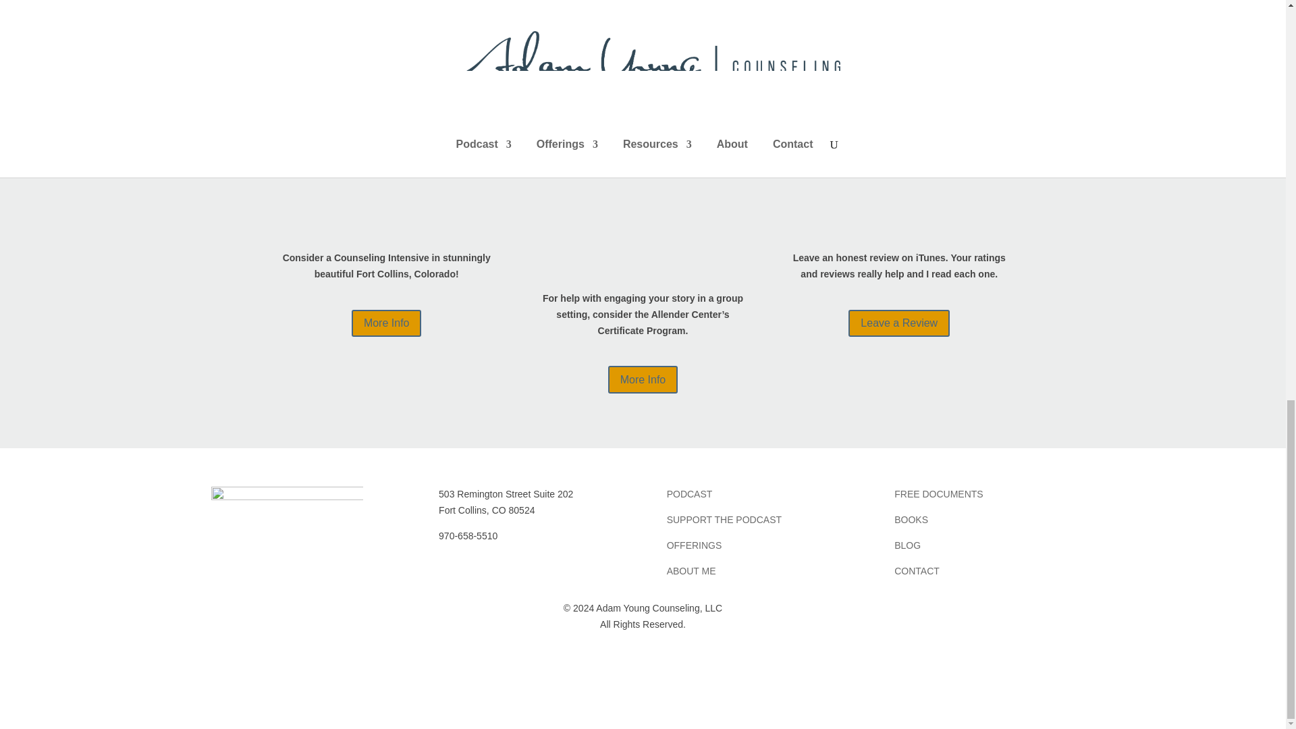 The image size is (1296, 729). Describe the element at coordinates (694, 545) in the screenshot. I see `OFFERINGS` at that location.